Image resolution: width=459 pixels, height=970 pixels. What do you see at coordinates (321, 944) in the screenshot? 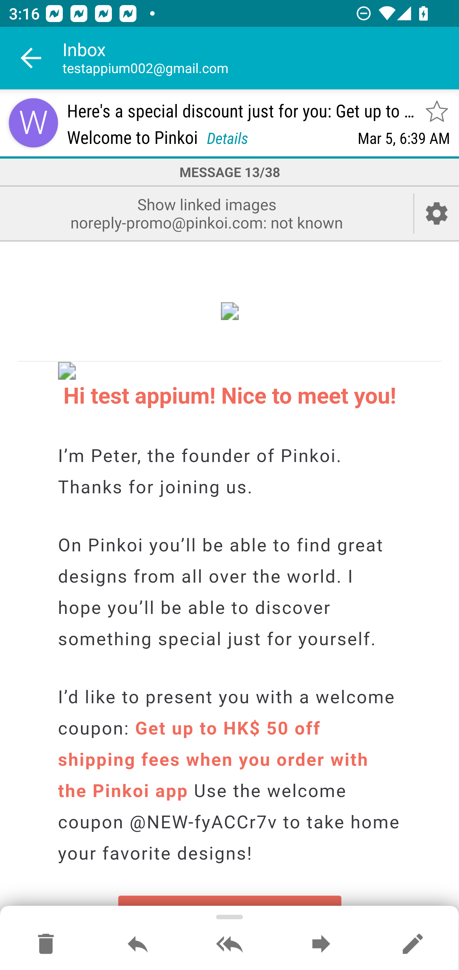
I see `Forward` at bounding box center [321, 944].